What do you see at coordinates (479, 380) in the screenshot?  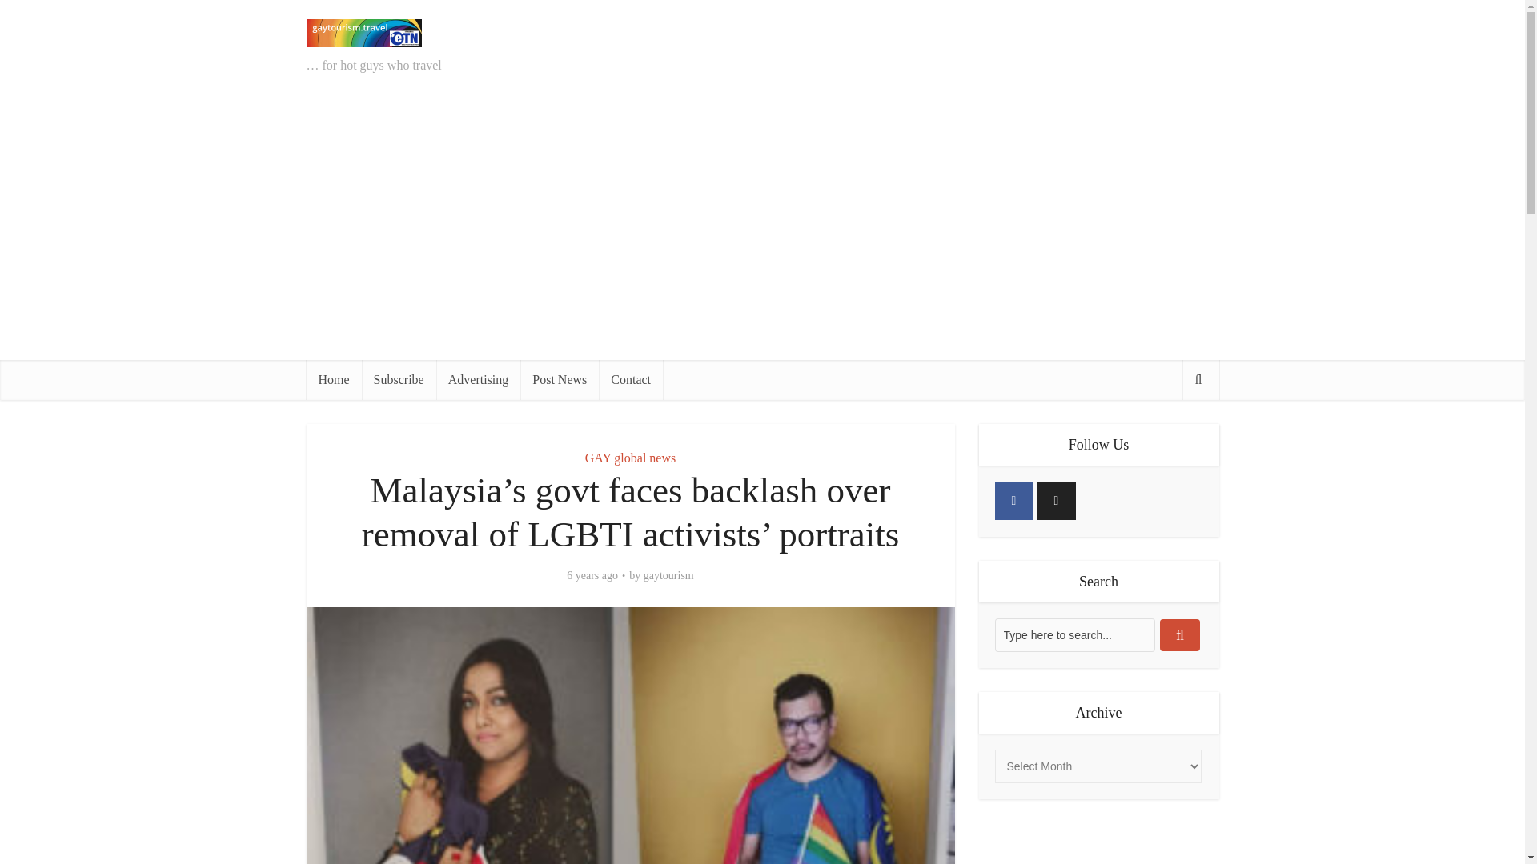 I see `Advertising` at bounding box center [479, 380].